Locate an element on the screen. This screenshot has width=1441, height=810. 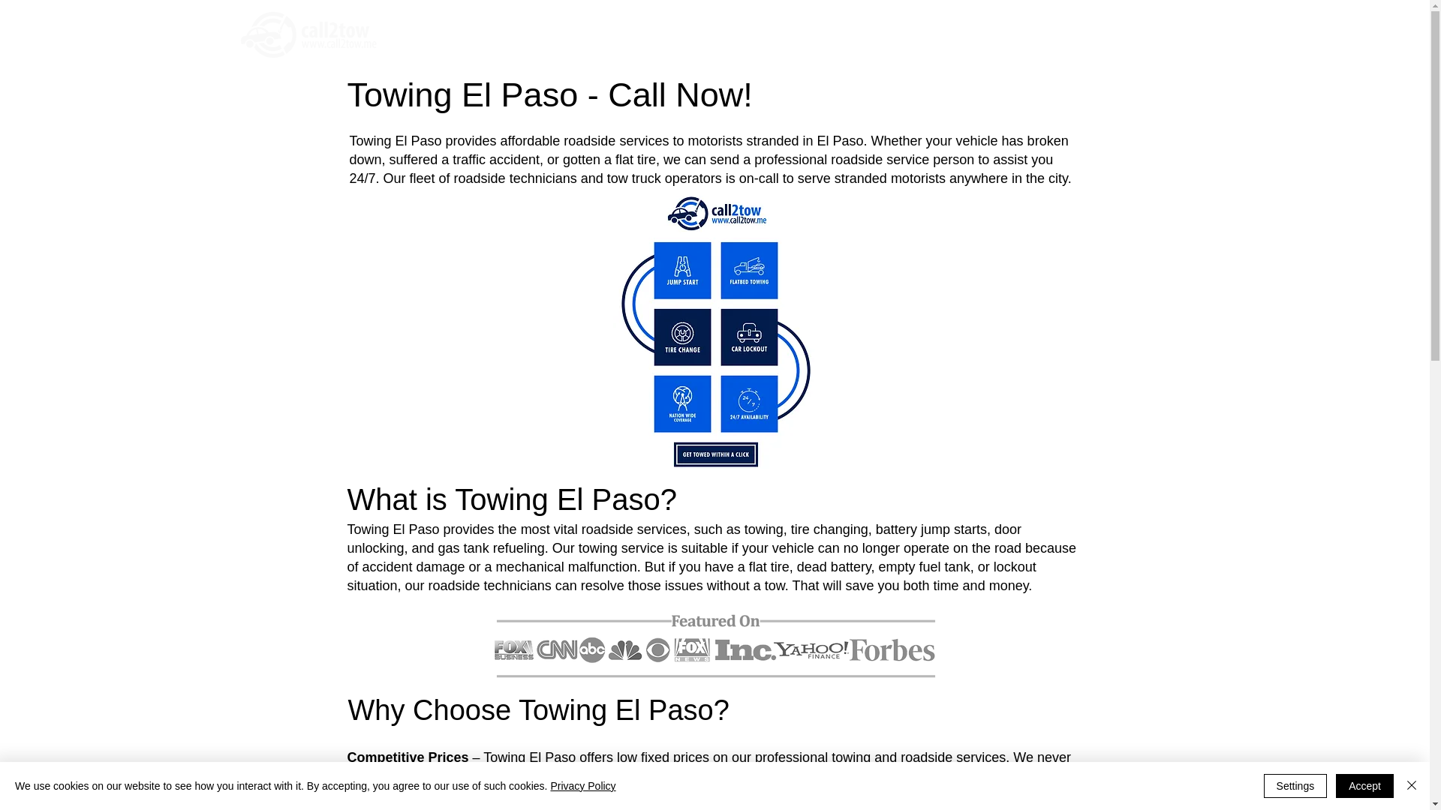
REVIEWS is located at coordinates (964, 40).